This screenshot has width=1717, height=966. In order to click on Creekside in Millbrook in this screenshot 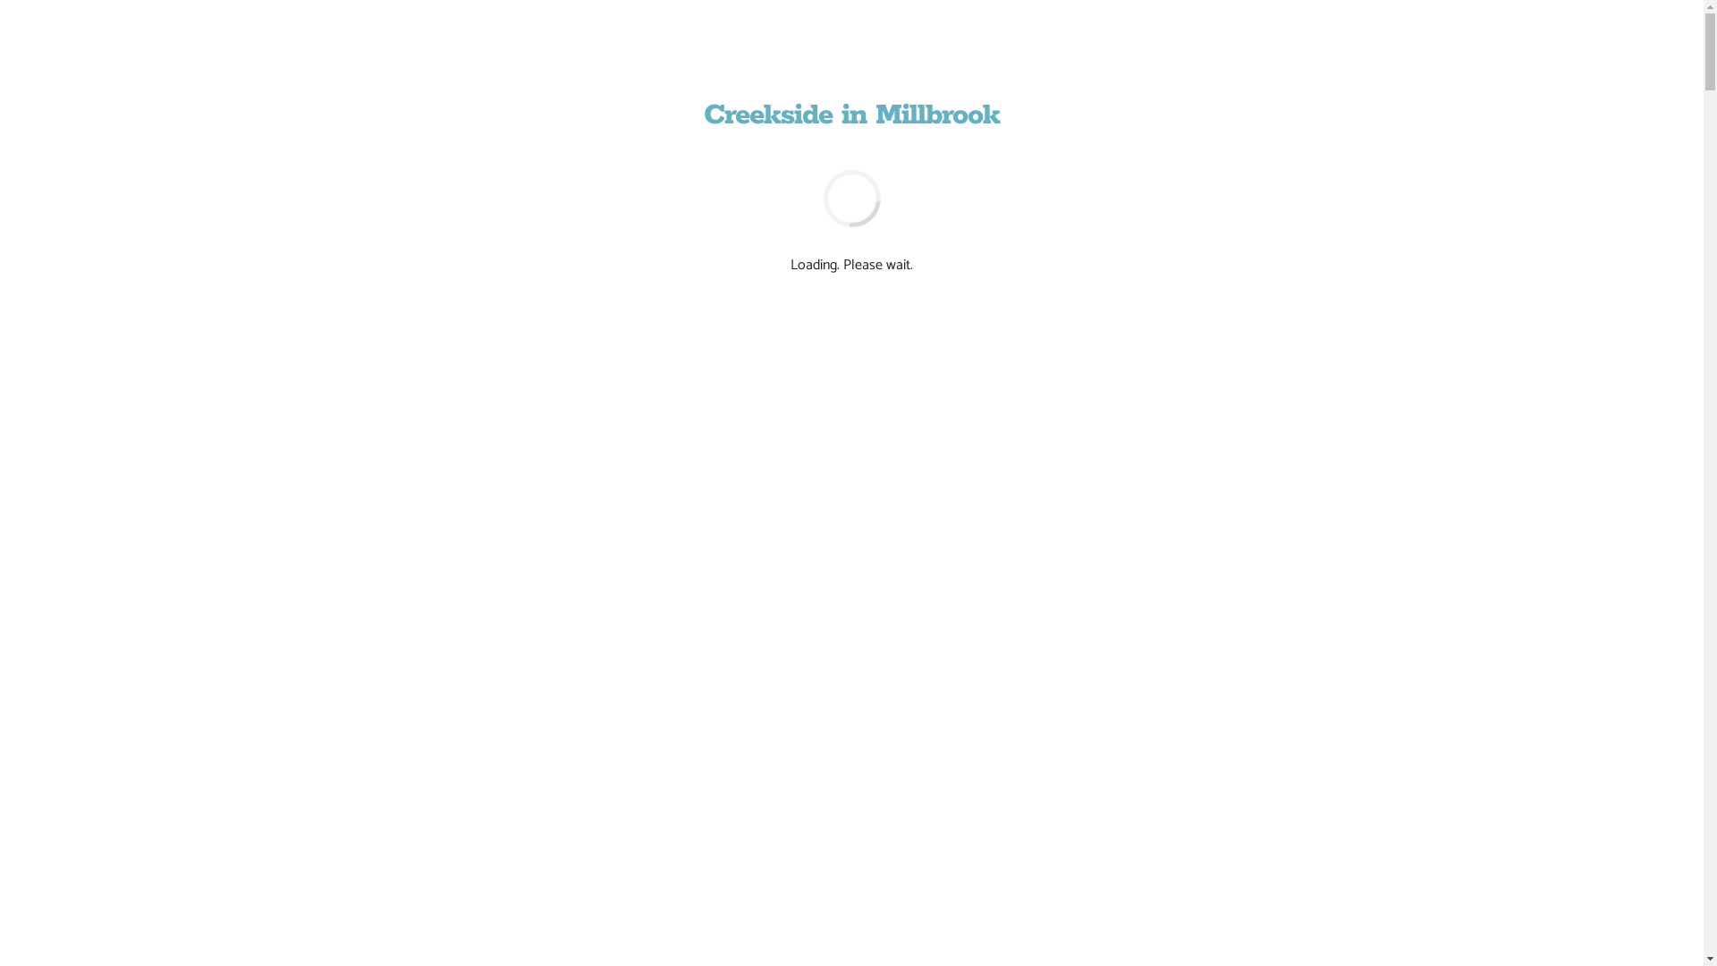, I will do `click(851, 116)`.